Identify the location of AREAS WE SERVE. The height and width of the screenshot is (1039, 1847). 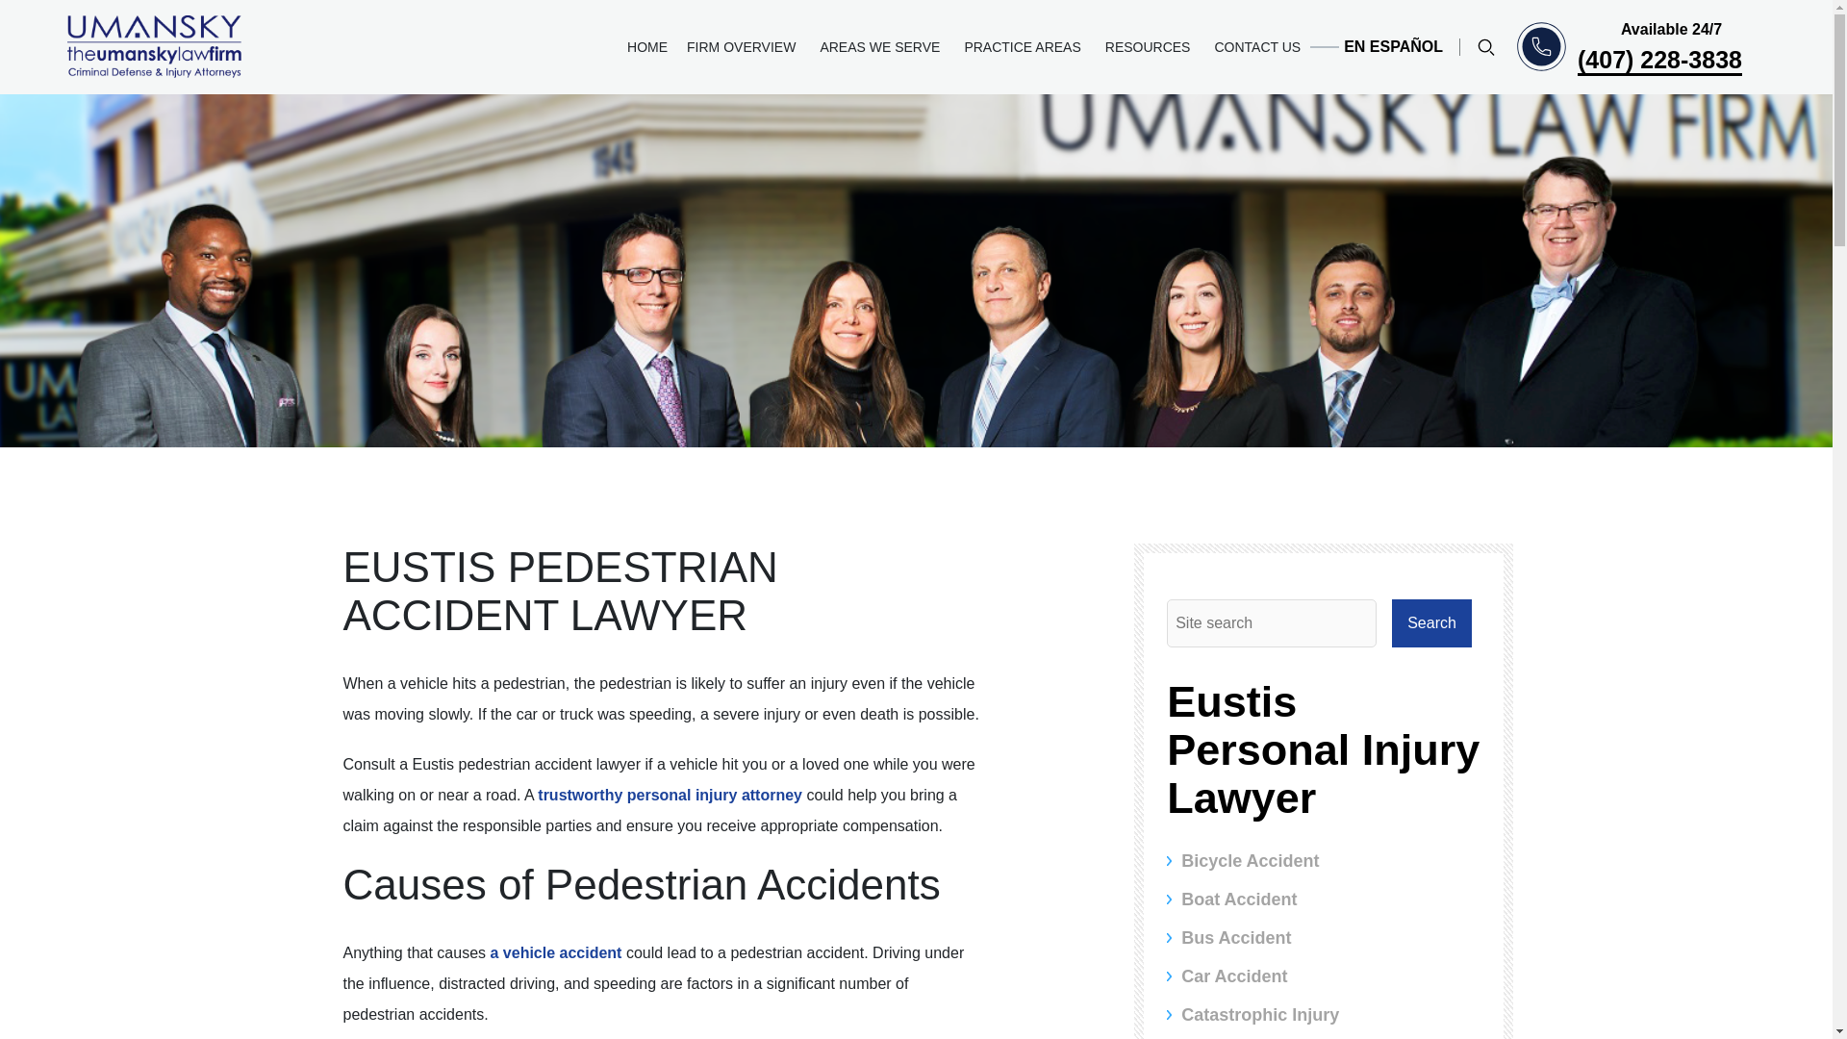
(882, 47).